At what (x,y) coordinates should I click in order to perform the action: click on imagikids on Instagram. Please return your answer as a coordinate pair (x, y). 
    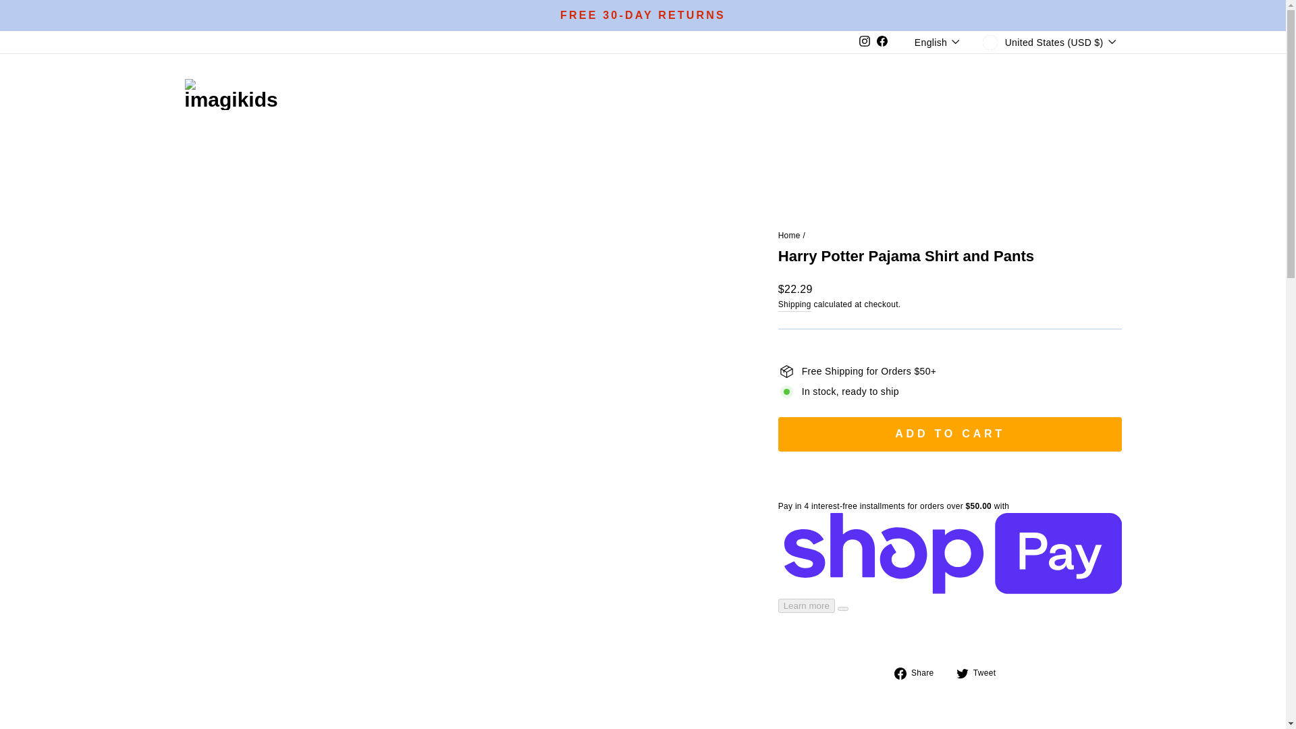
    Looking at the image, I should click on (864, 42).